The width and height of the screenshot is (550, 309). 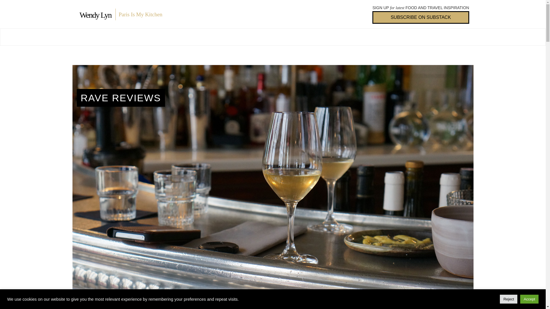 What do you see at coordinates (124, 37) in the screenshot?
I see `NEW BOOK` at bounding box center [124, 37].